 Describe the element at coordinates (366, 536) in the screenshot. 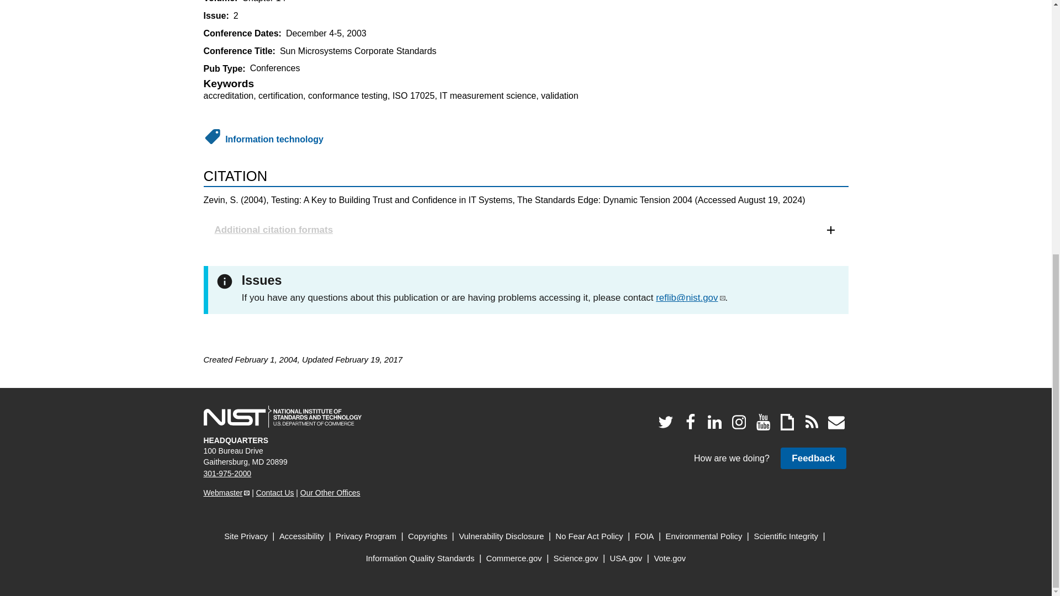

I see `Privacy Program` at that location.